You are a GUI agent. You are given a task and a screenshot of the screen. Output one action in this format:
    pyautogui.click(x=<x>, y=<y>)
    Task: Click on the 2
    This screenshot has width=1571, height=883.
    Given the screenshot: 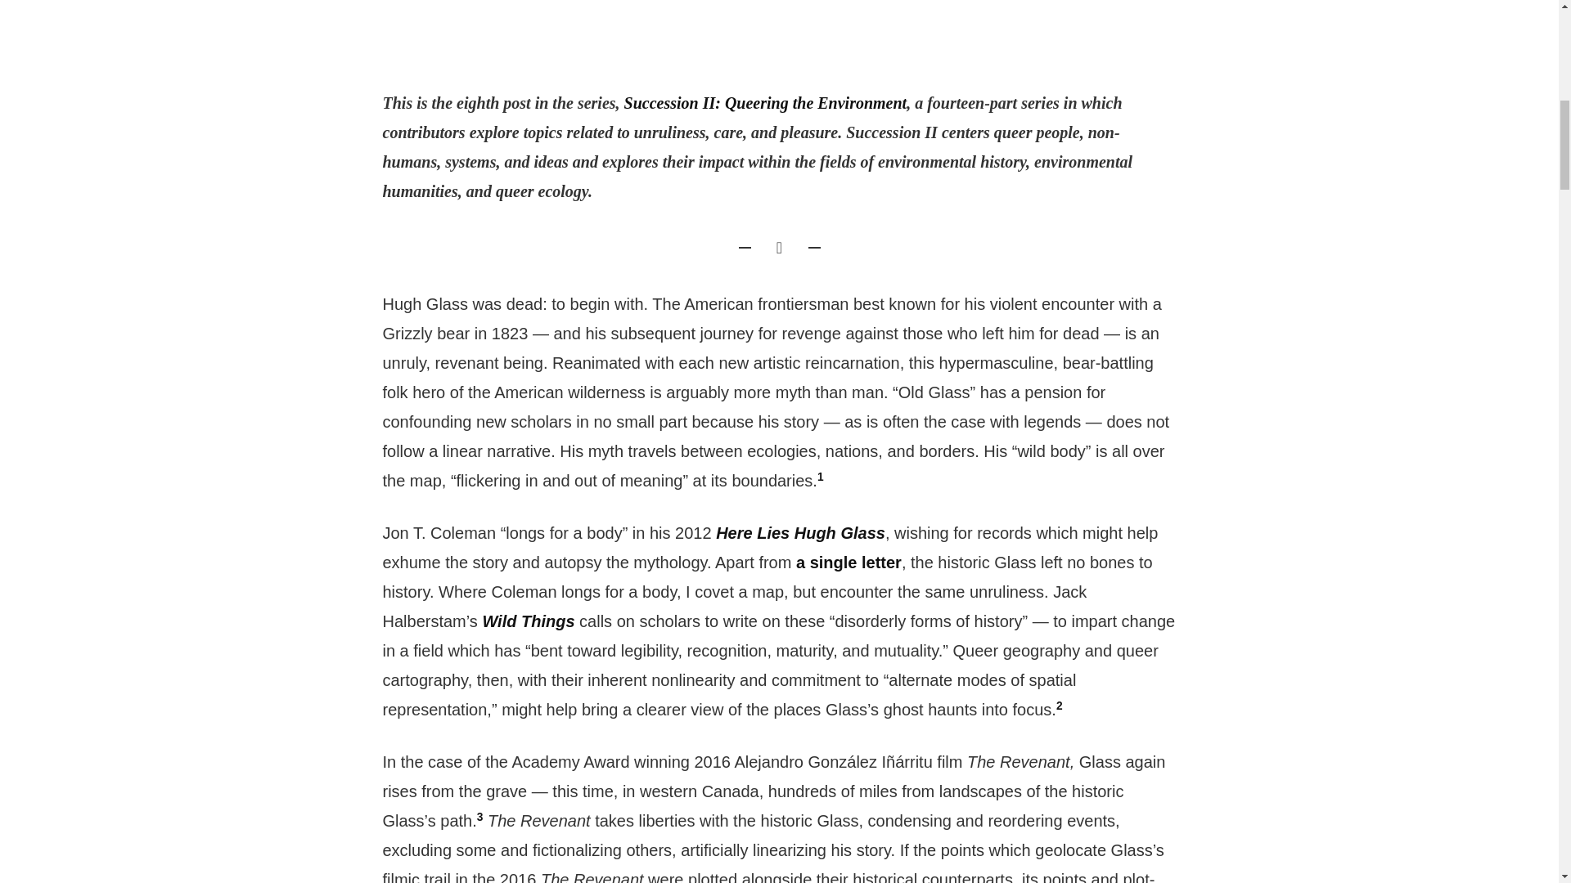 What is the action you would take?
    pyautogui.click(x=1059, y=706)
    